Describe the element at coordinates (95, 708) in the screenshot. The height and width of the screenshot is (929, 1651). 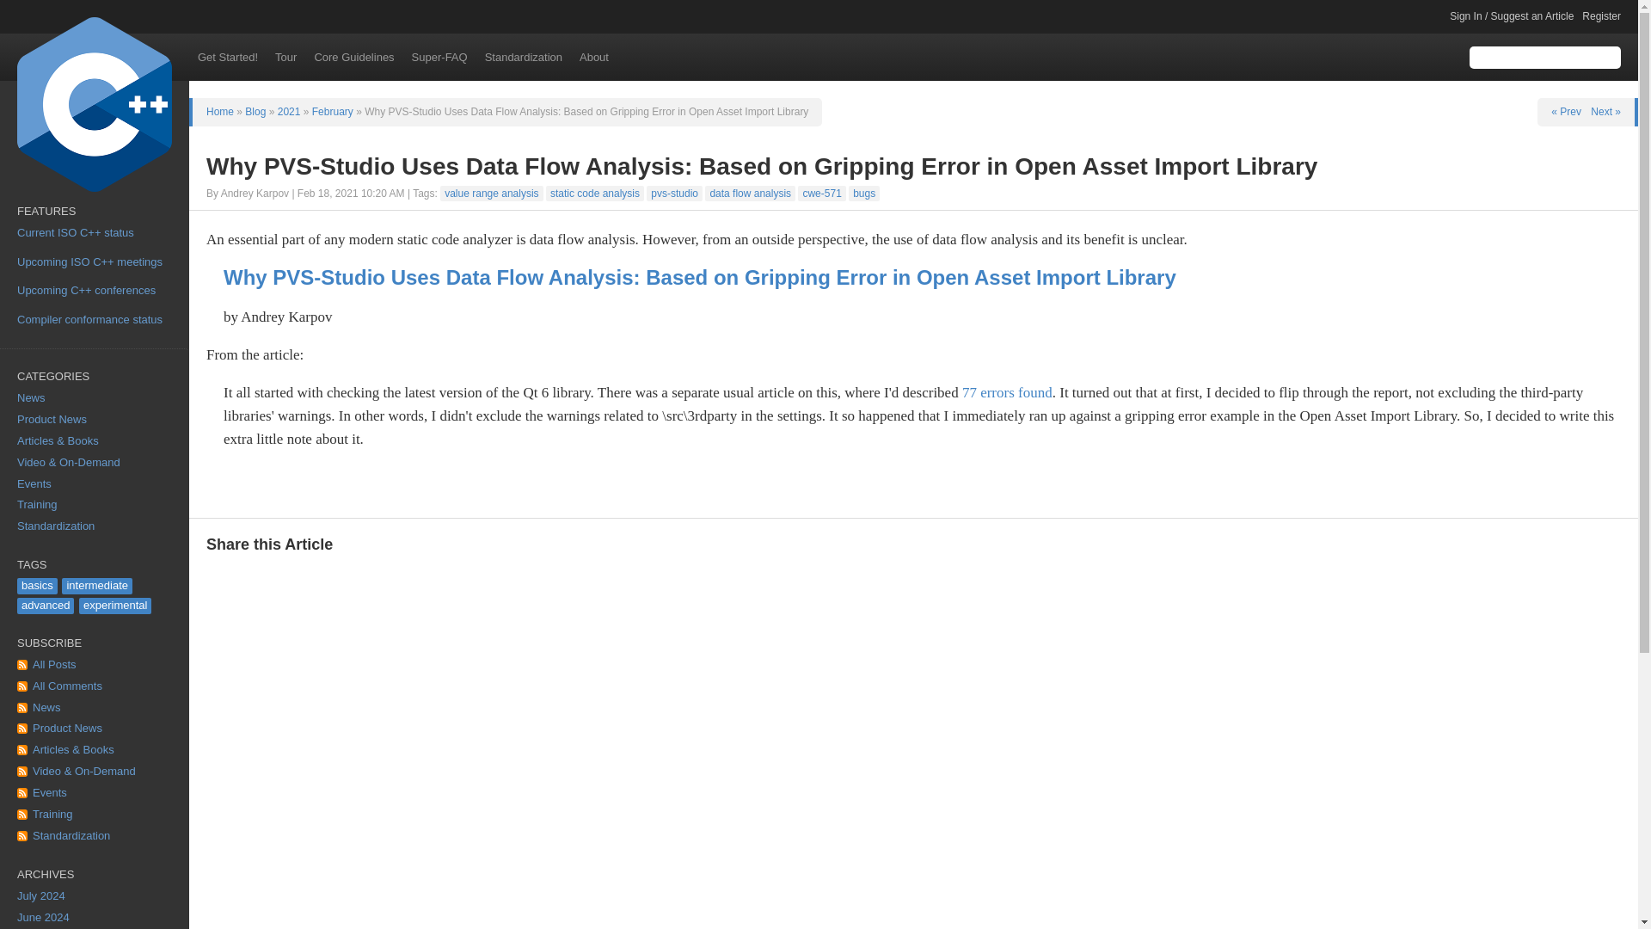
I see `News` at that location.